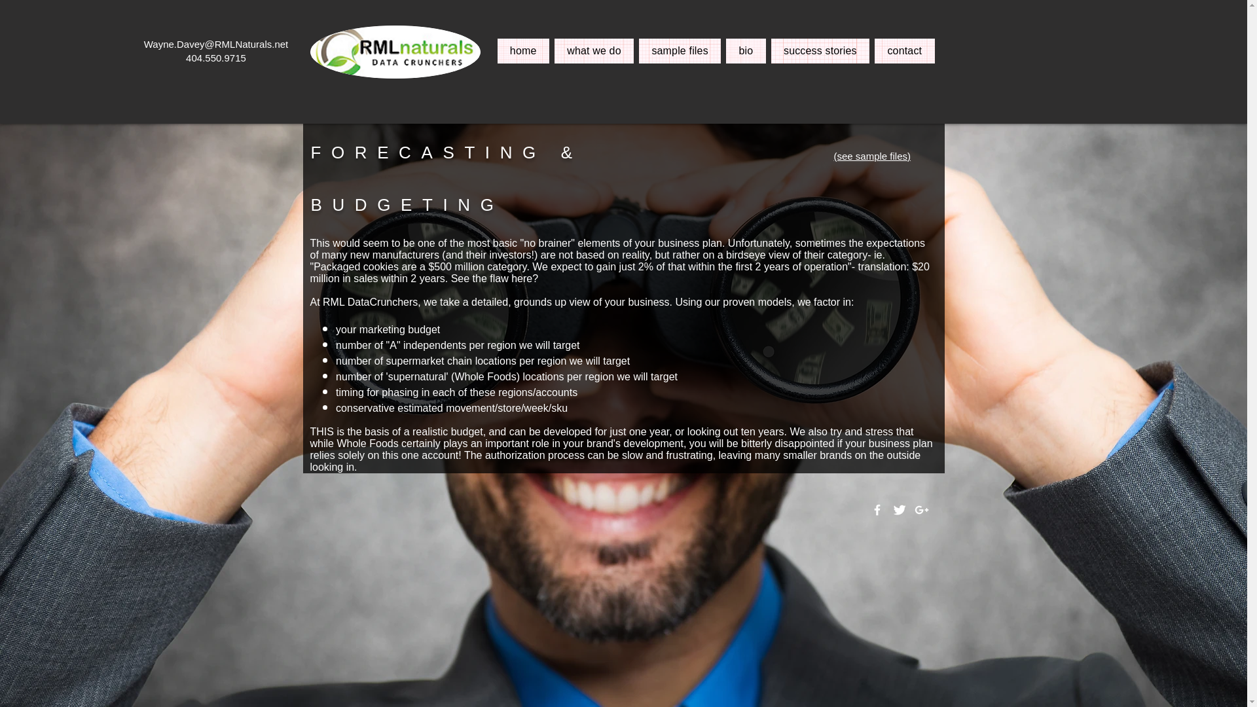  I want to click on success stories, so click(820, 51).